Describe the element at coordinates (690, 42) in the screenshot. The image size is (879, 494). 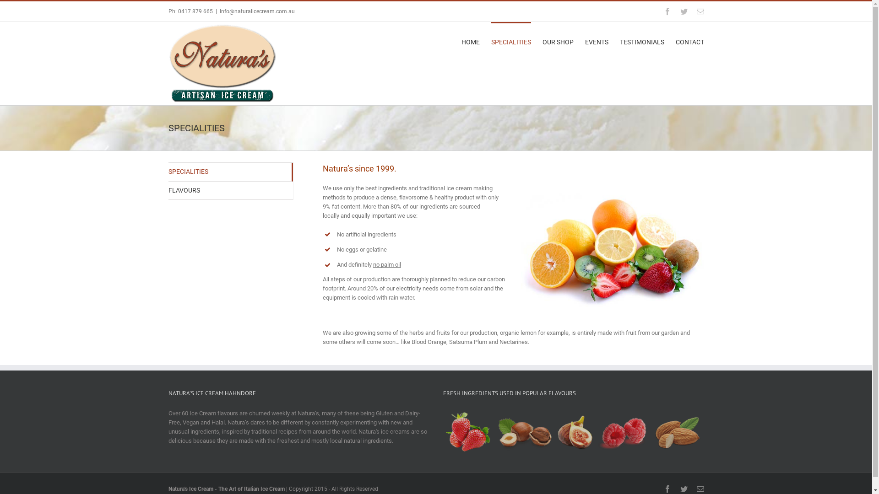
I see `CONTACT` at that location.